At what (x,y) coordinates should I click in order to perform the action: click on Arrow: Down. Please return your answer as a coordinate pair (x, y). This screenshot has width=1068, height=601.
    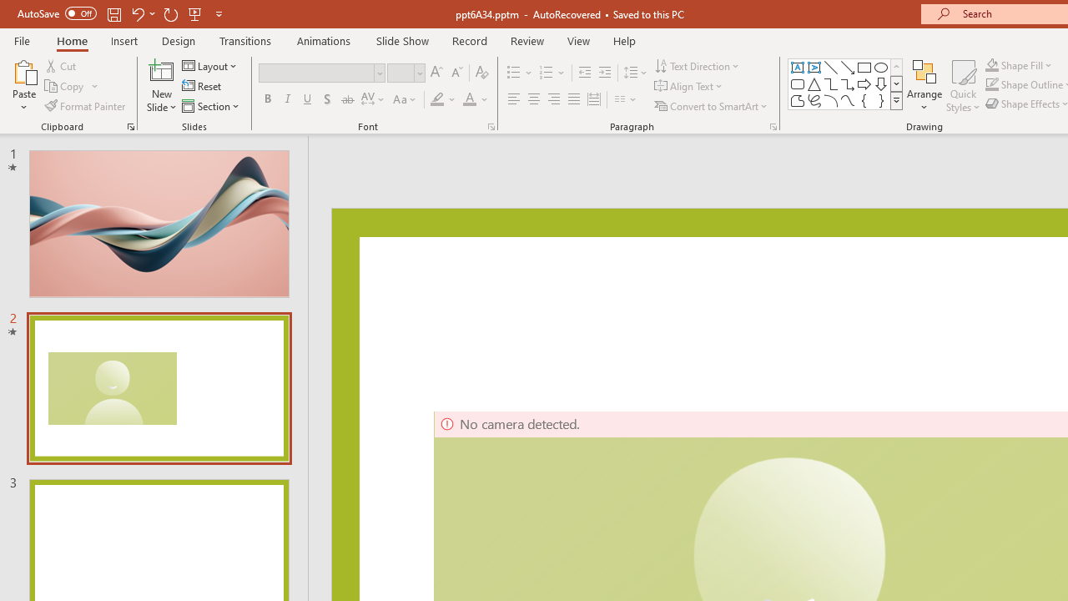
    Looking at the image, I should click on (881, 83).